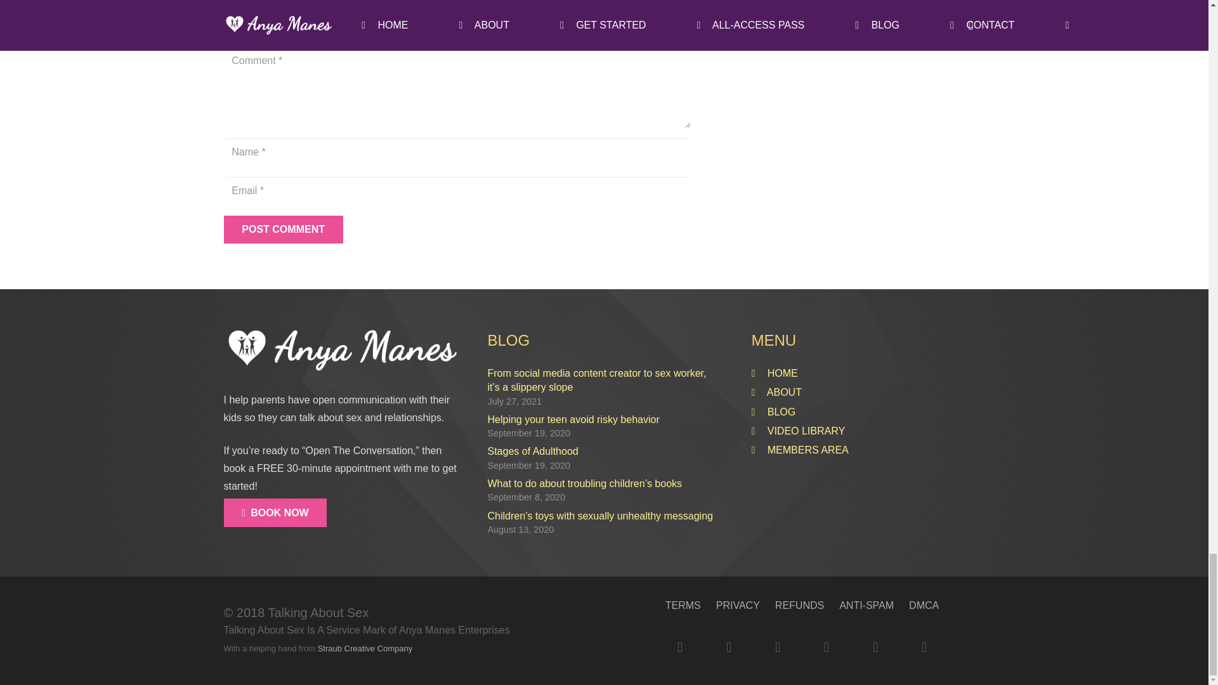 This screenshot has width=1218, height=685. Describe the element at coordinates (778, 647) in the screenshot. I see `Google` at that location.